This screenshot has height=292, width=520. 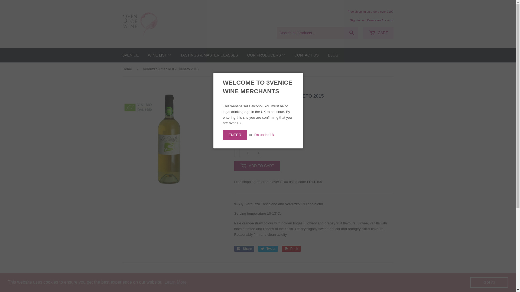 I want to click on OUR PRODUCERS, so click(x=266, y=55).